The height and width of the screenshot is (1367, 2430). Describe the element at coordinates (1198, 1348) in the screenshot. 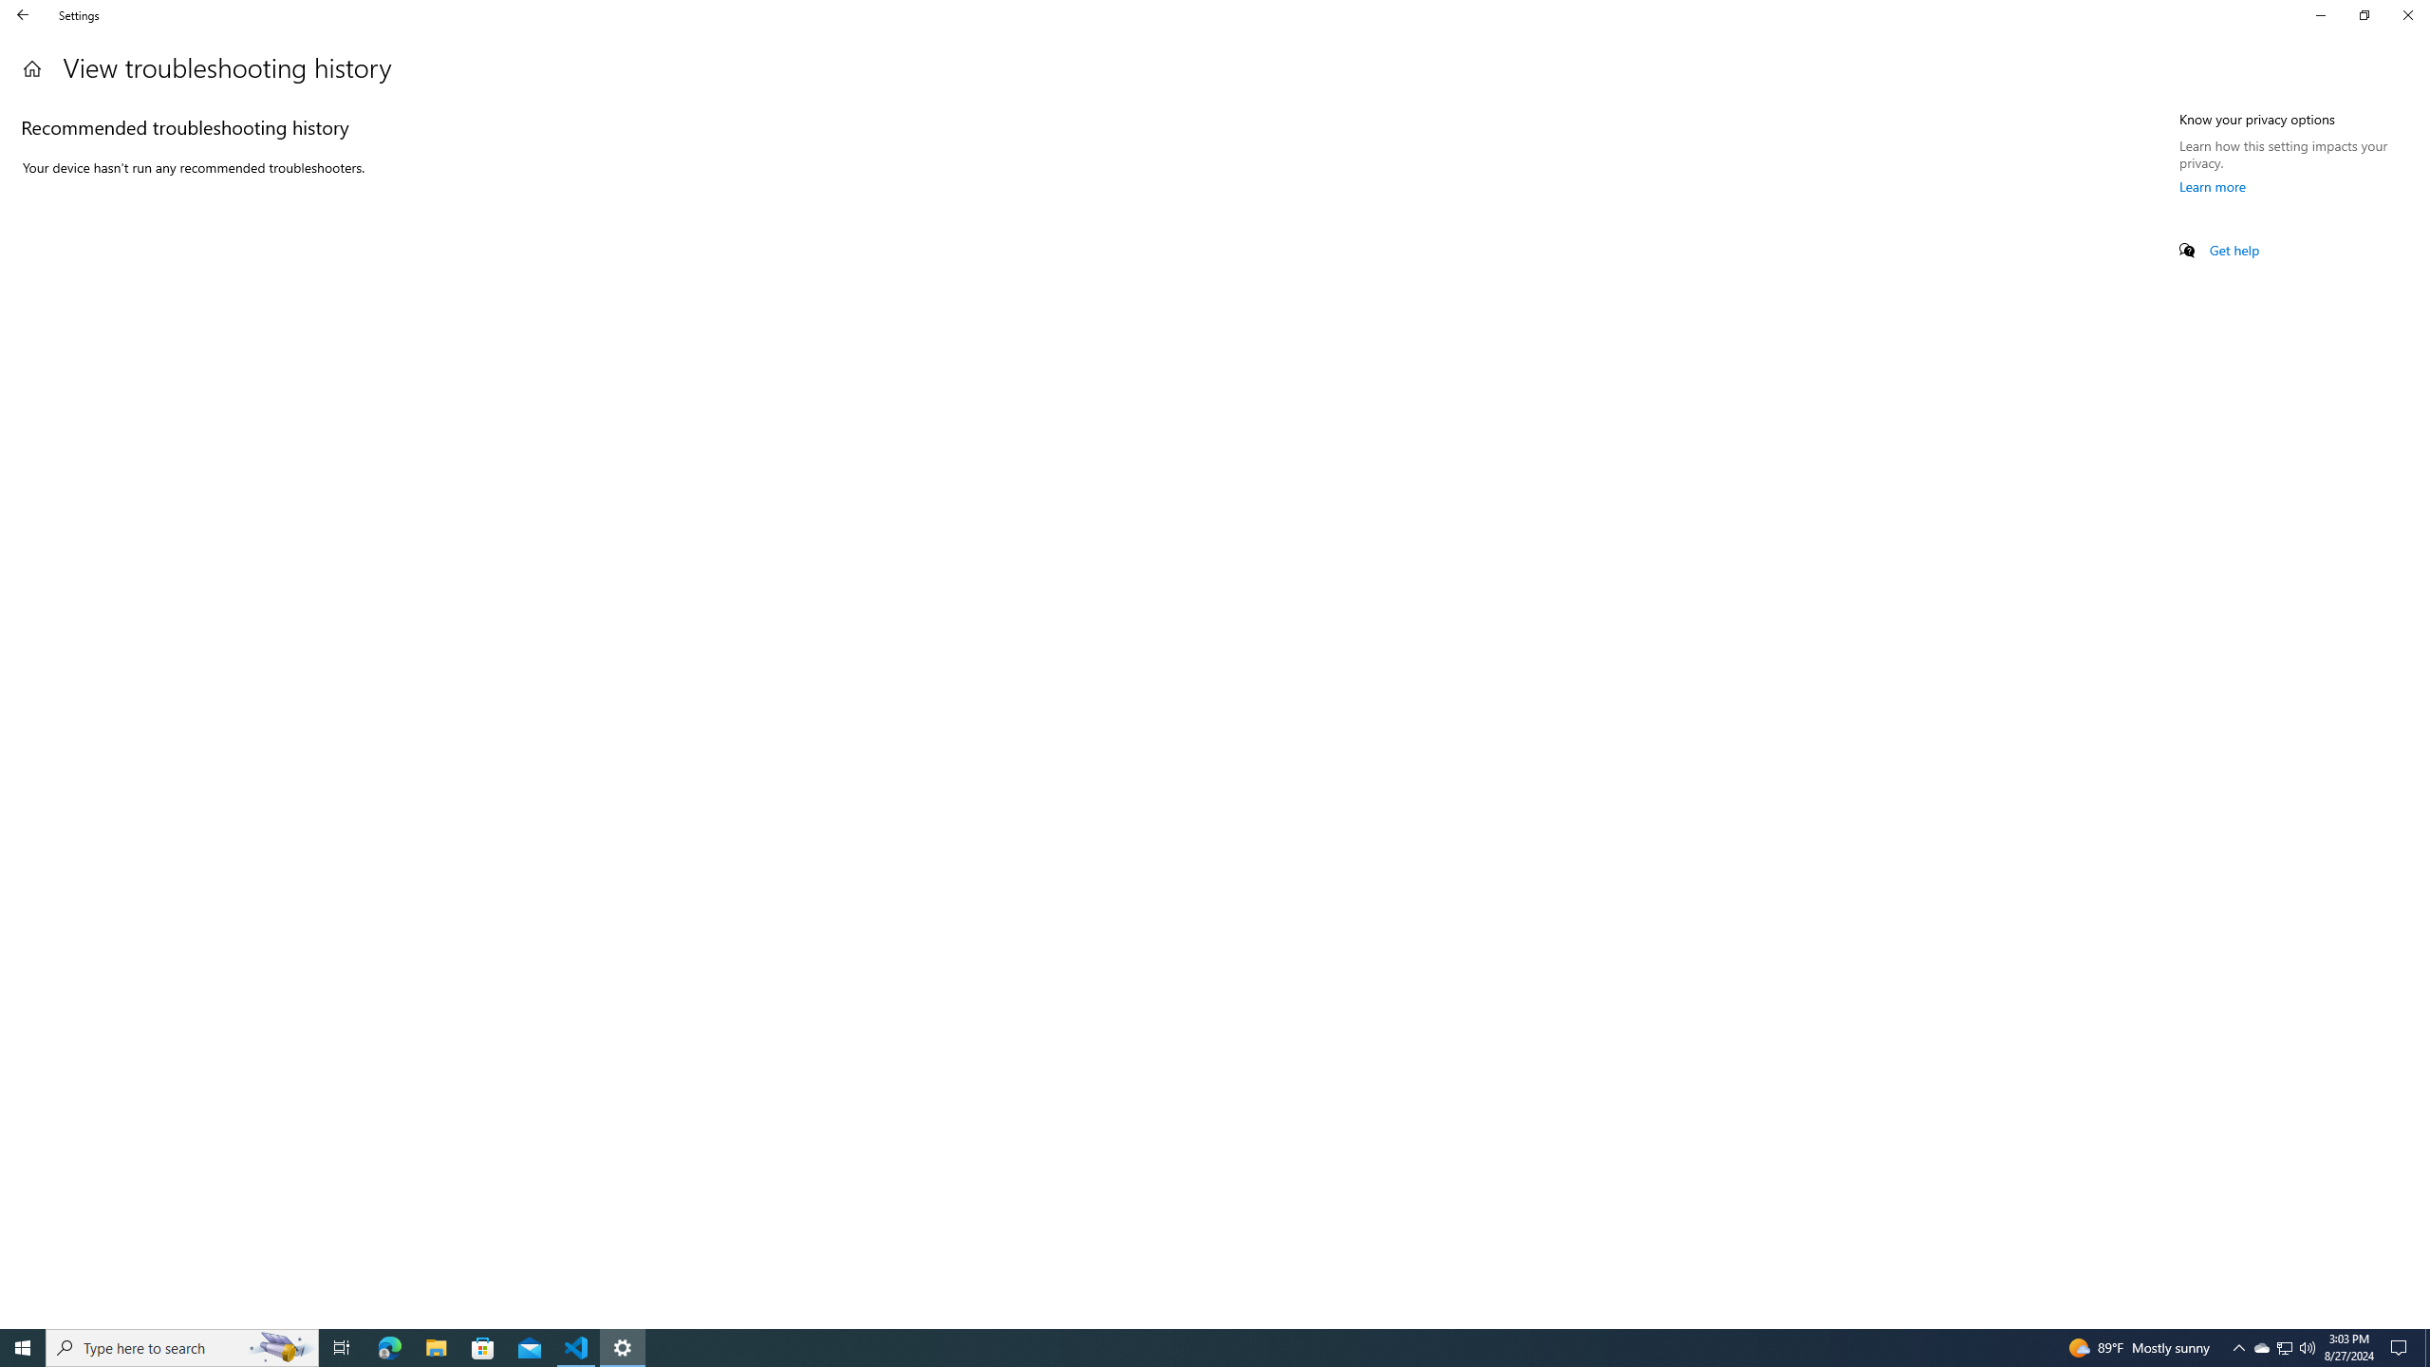

I see `Running applications` at that location.